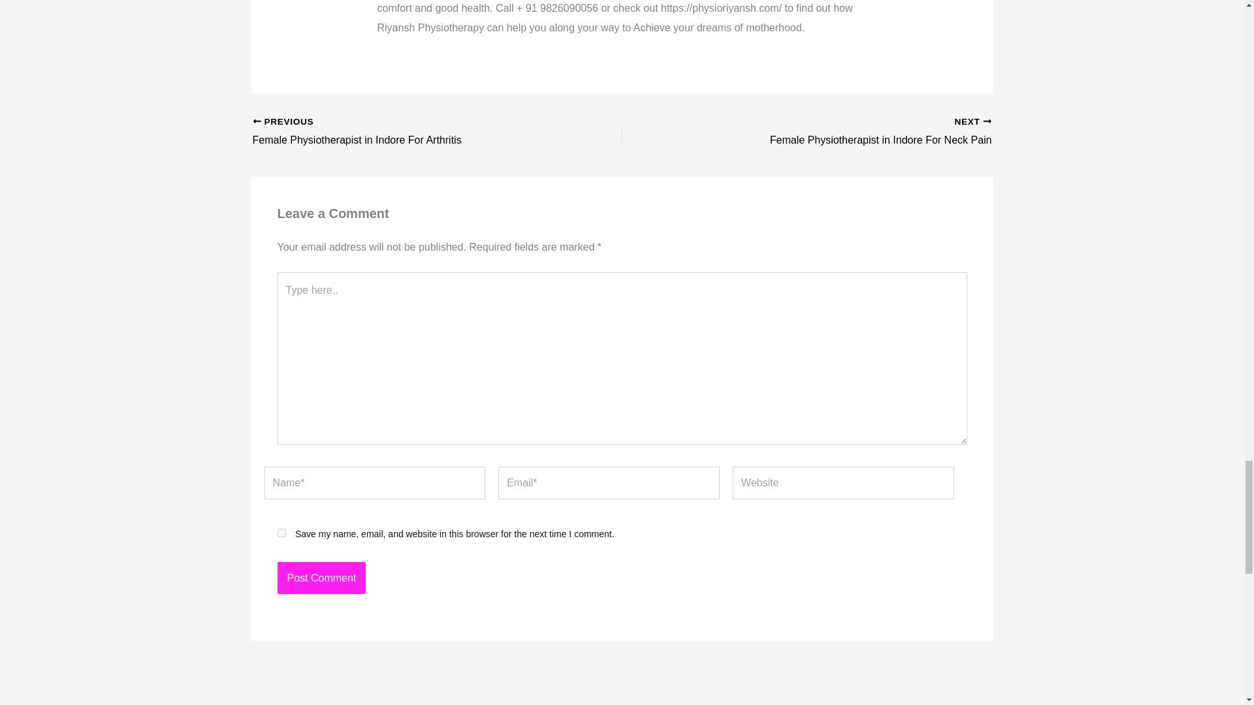 The height and width of the screenshot is (705, 1254). Describe the element at coordinates (400, 132) in the screenshot. I see `Post Comment` at that location.